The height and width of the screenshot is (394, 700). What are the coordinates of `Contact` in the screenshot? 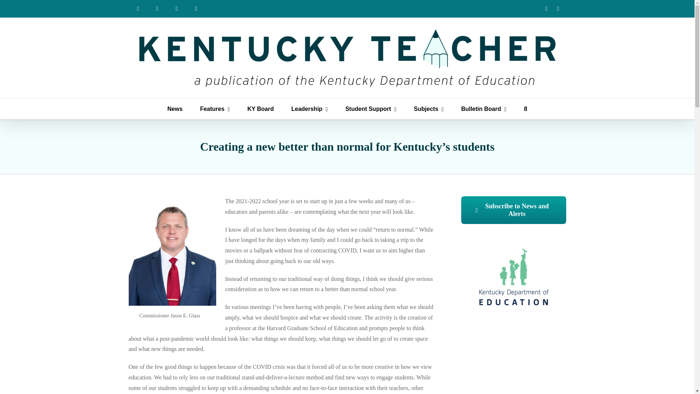 It's located at (196, 9).